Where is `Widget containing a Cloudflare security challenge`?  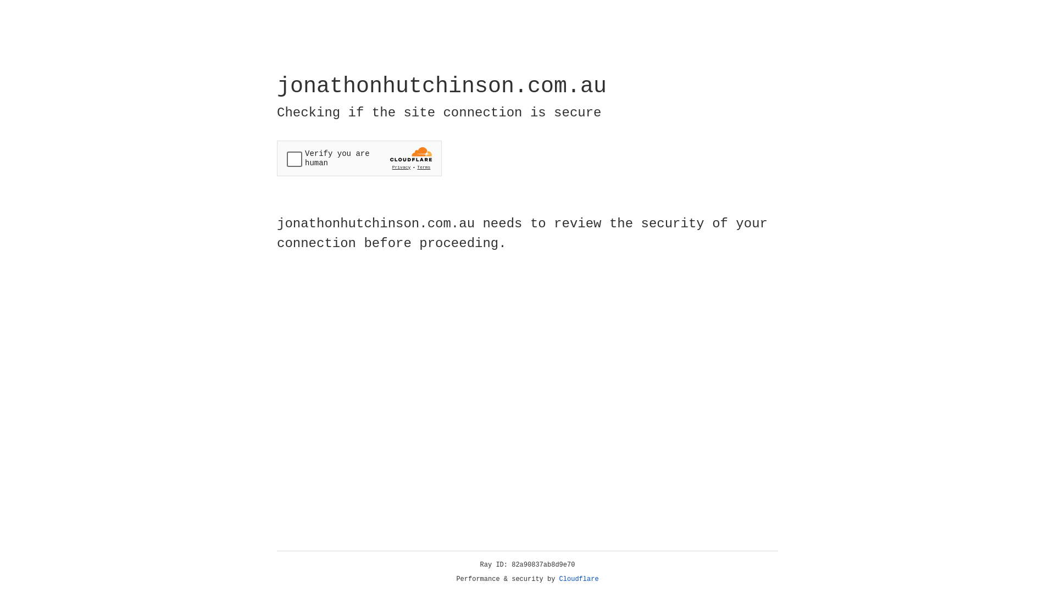 Widget containing a Cloudflare security challenge is located at coordinates (359, 158).